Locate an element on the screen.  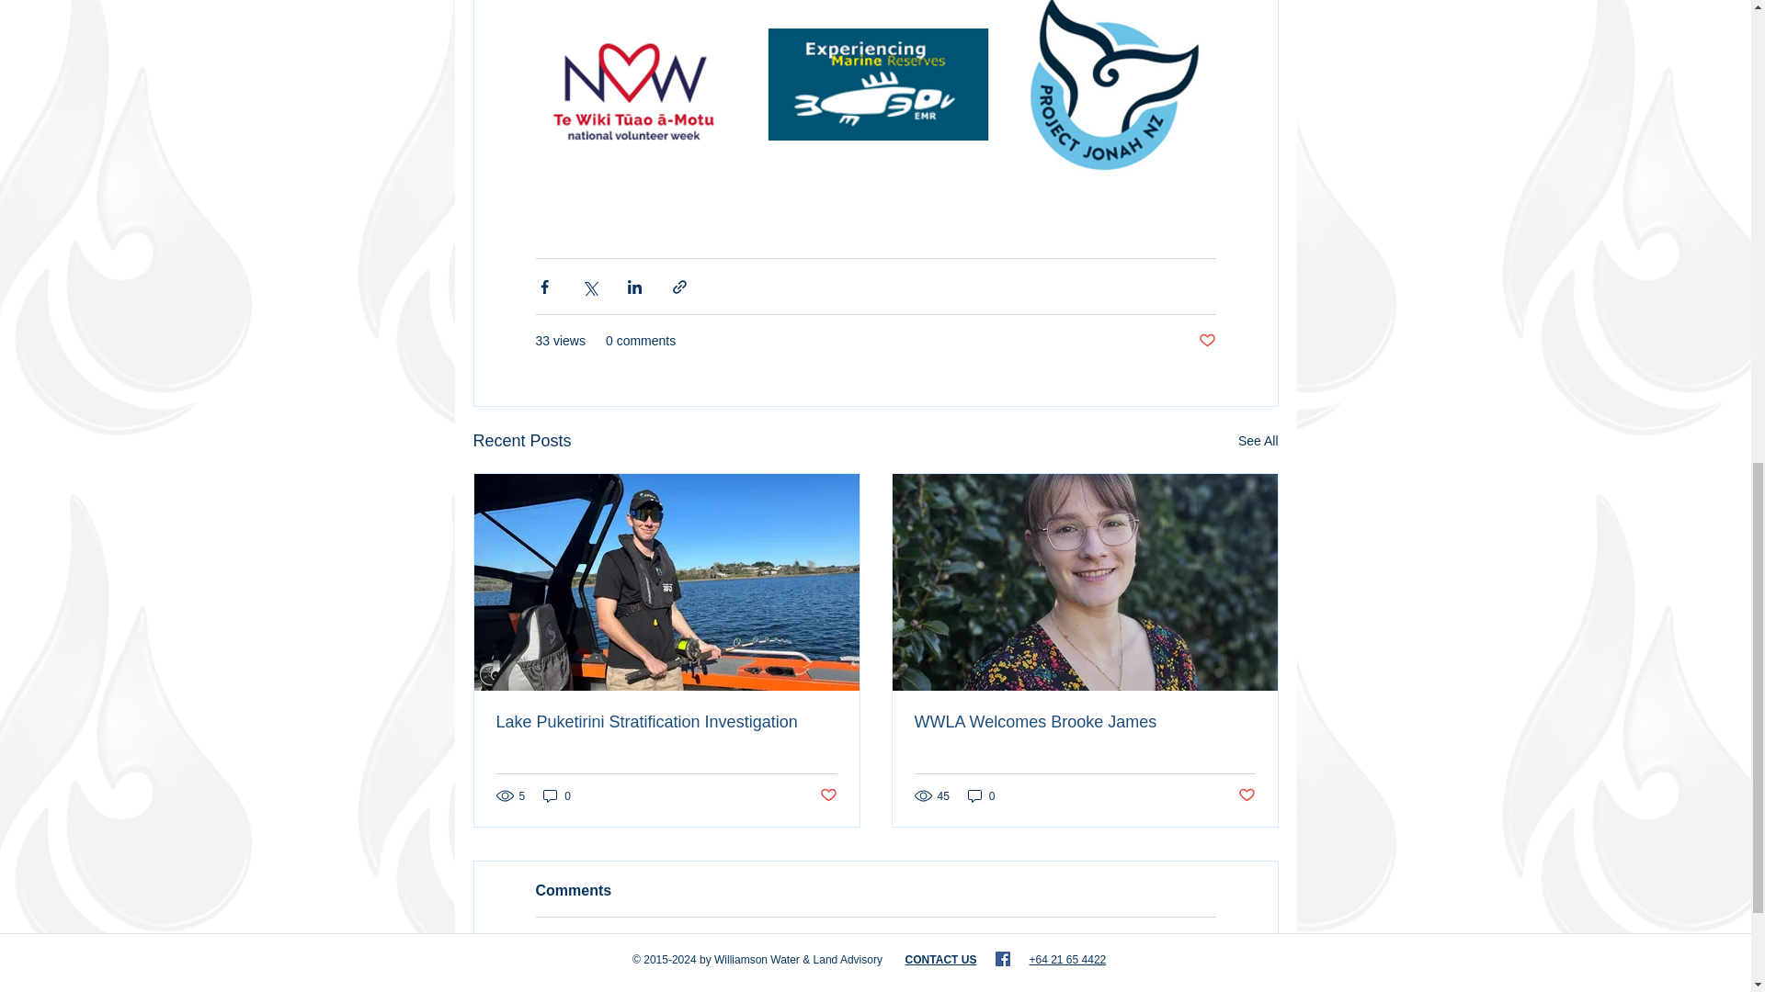
WWLA Welcomes Brooke James is located at coordinates (1085, 722).